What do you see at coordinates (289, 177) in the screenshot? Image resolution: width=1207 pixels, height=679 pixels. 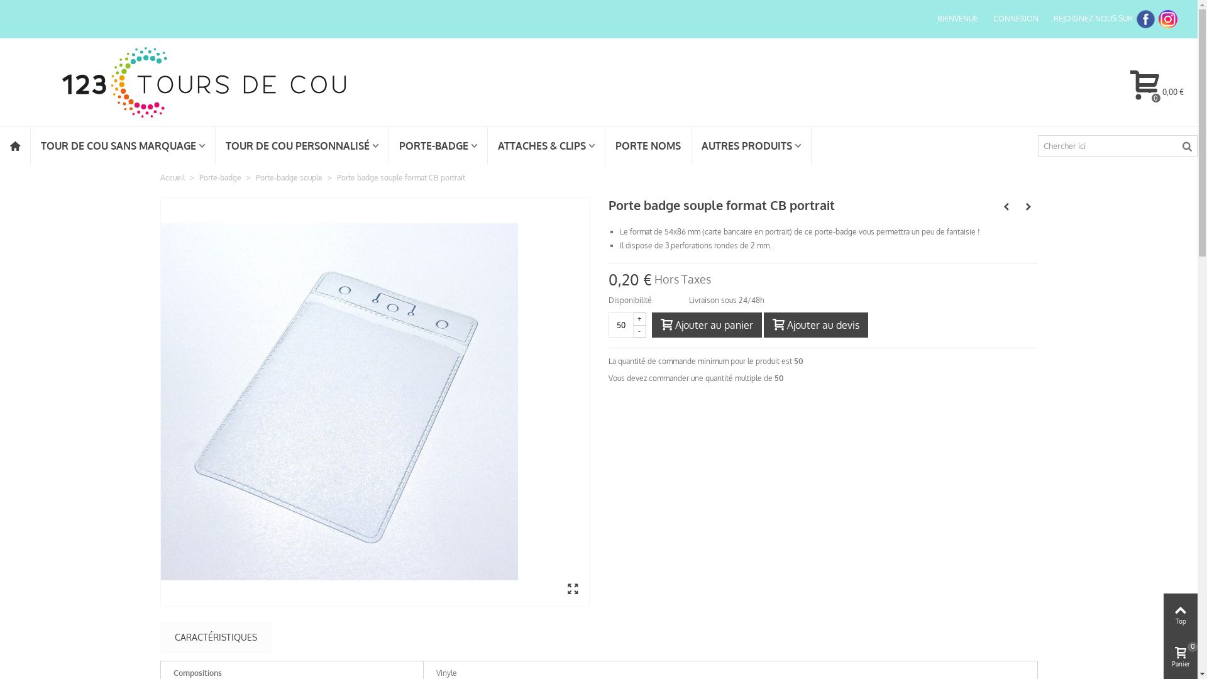 I see `Porte-badge souple` at bounding box center [289, 177].